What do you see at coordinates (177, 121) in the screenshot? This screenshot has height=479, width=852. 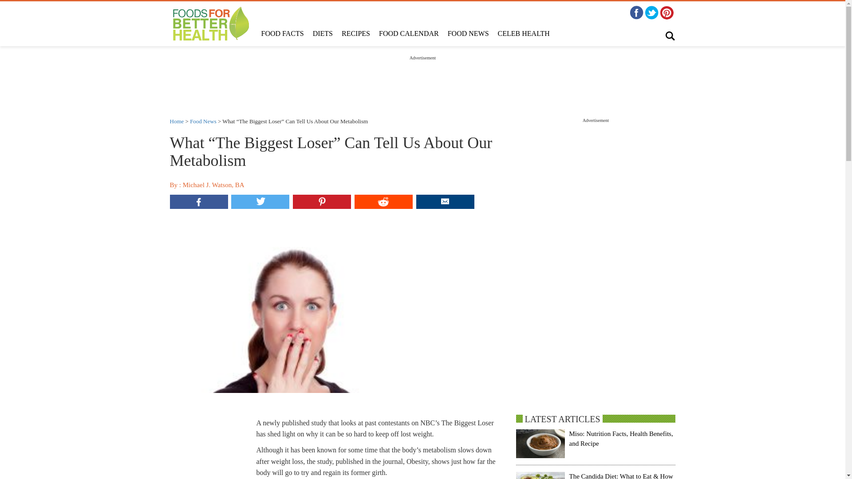 I see `Home` at bounding box center [177, 121].